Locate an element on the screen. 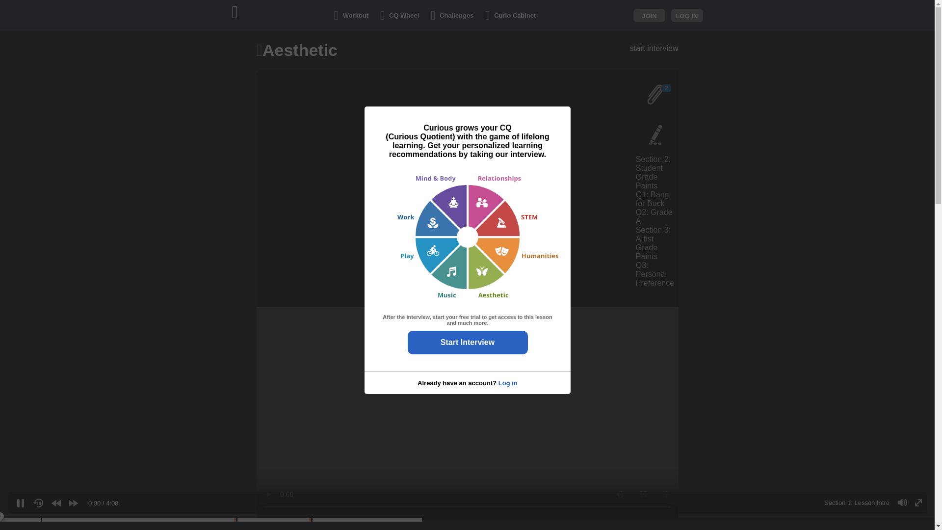 The height and width of the screenshot is (530, 942). Lesson Intro is located at coordinates (20, 519).